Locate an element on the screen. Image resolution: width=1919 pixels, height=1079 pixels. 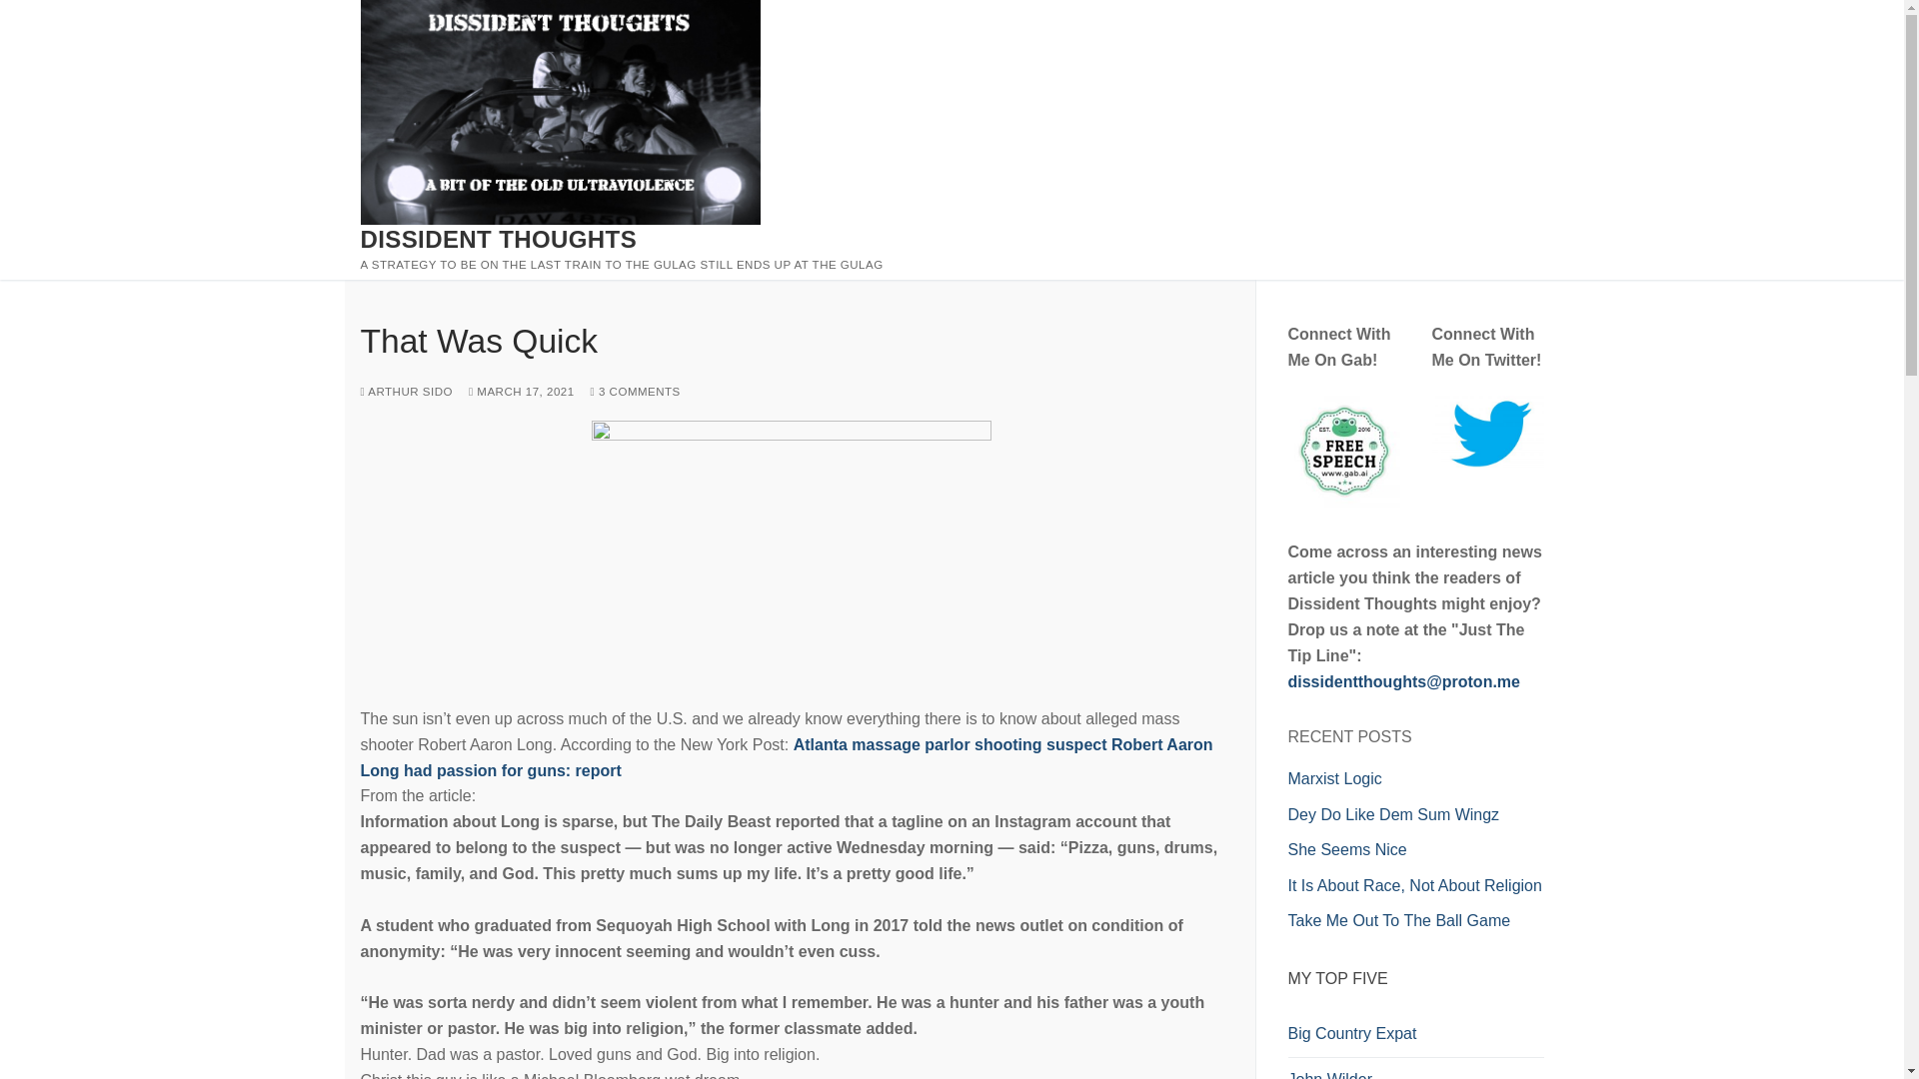
John Wilder is located at coordinates (1415, 1069).